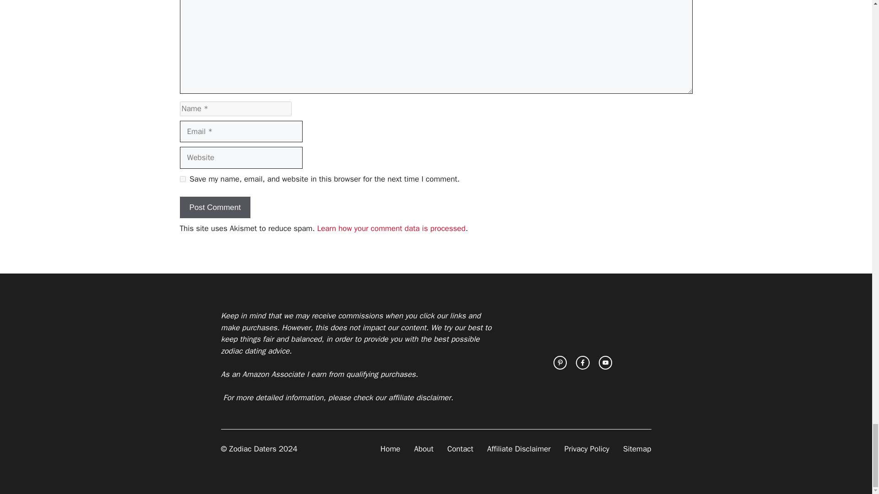 This screenshot has height=494, width=879. Describe the element at coordinates (391, 228) in the screenshot. I see `Learn how your comment data is processed` at that location.